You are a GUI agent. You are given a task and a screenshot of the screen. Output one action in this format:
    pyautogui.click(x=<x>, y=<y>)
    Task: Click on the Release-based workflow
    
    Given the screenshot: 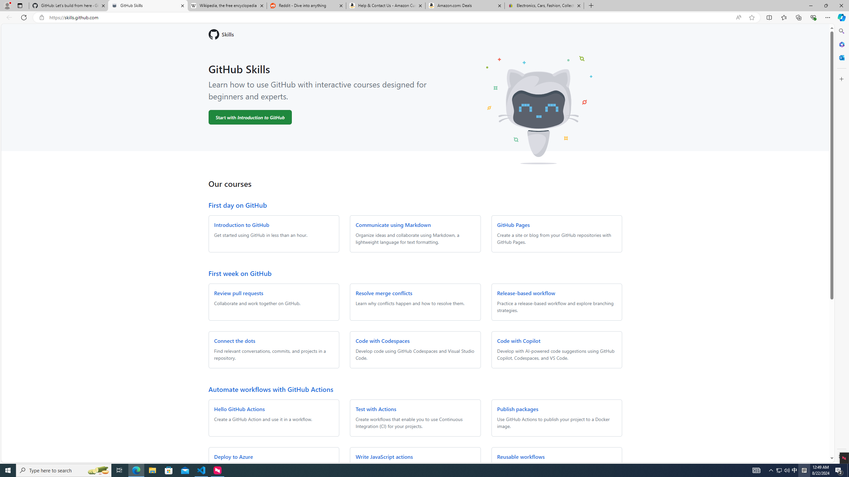 What is the action you would take?
    pyautogui.click(x=526, y=293)
    